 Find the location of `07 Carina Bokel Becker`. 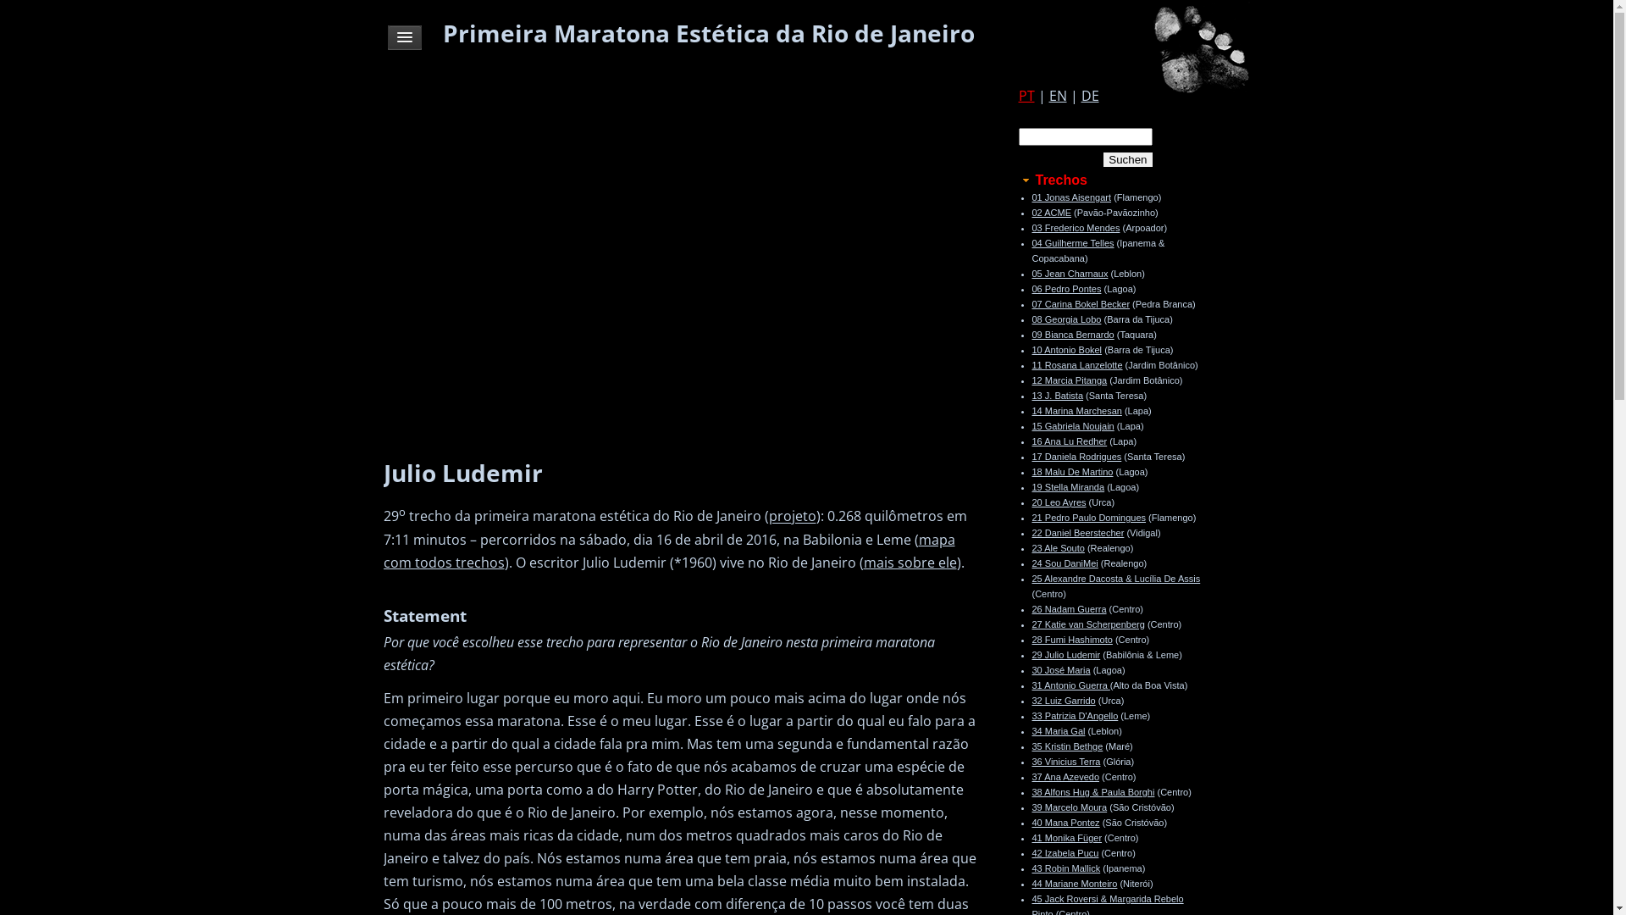

07 Carina Bokel Becker is located at coordinates (1081, 304).